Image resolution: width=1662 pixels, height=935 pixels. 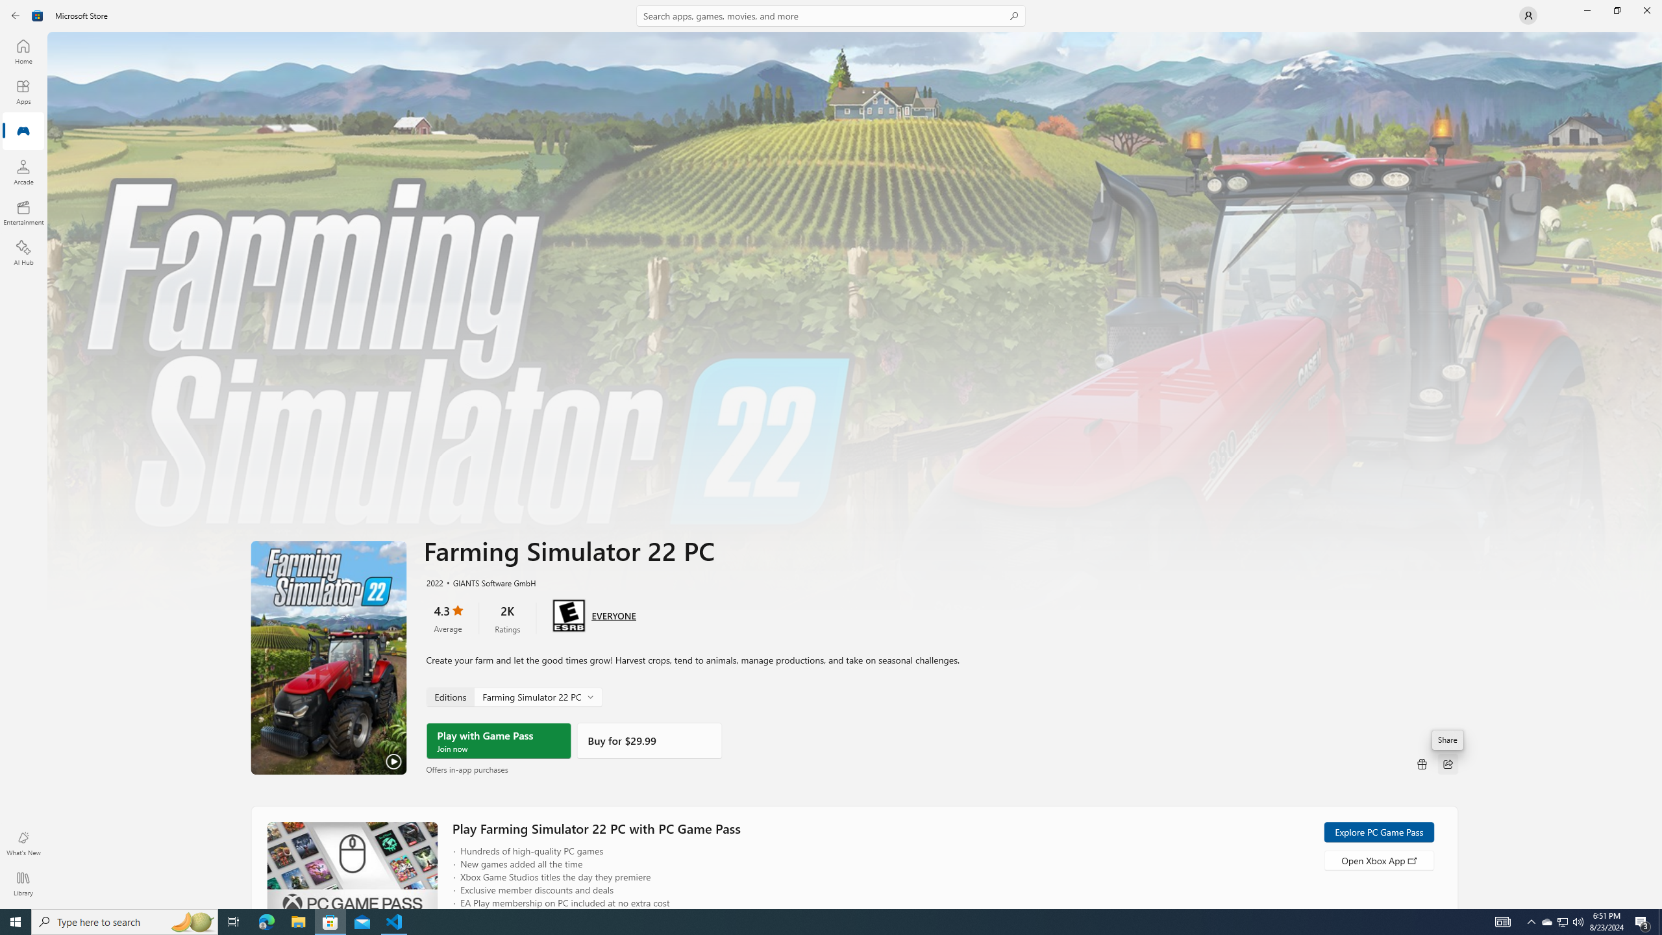 I want to click on Buy as gift, so click(x=1422, y=764).